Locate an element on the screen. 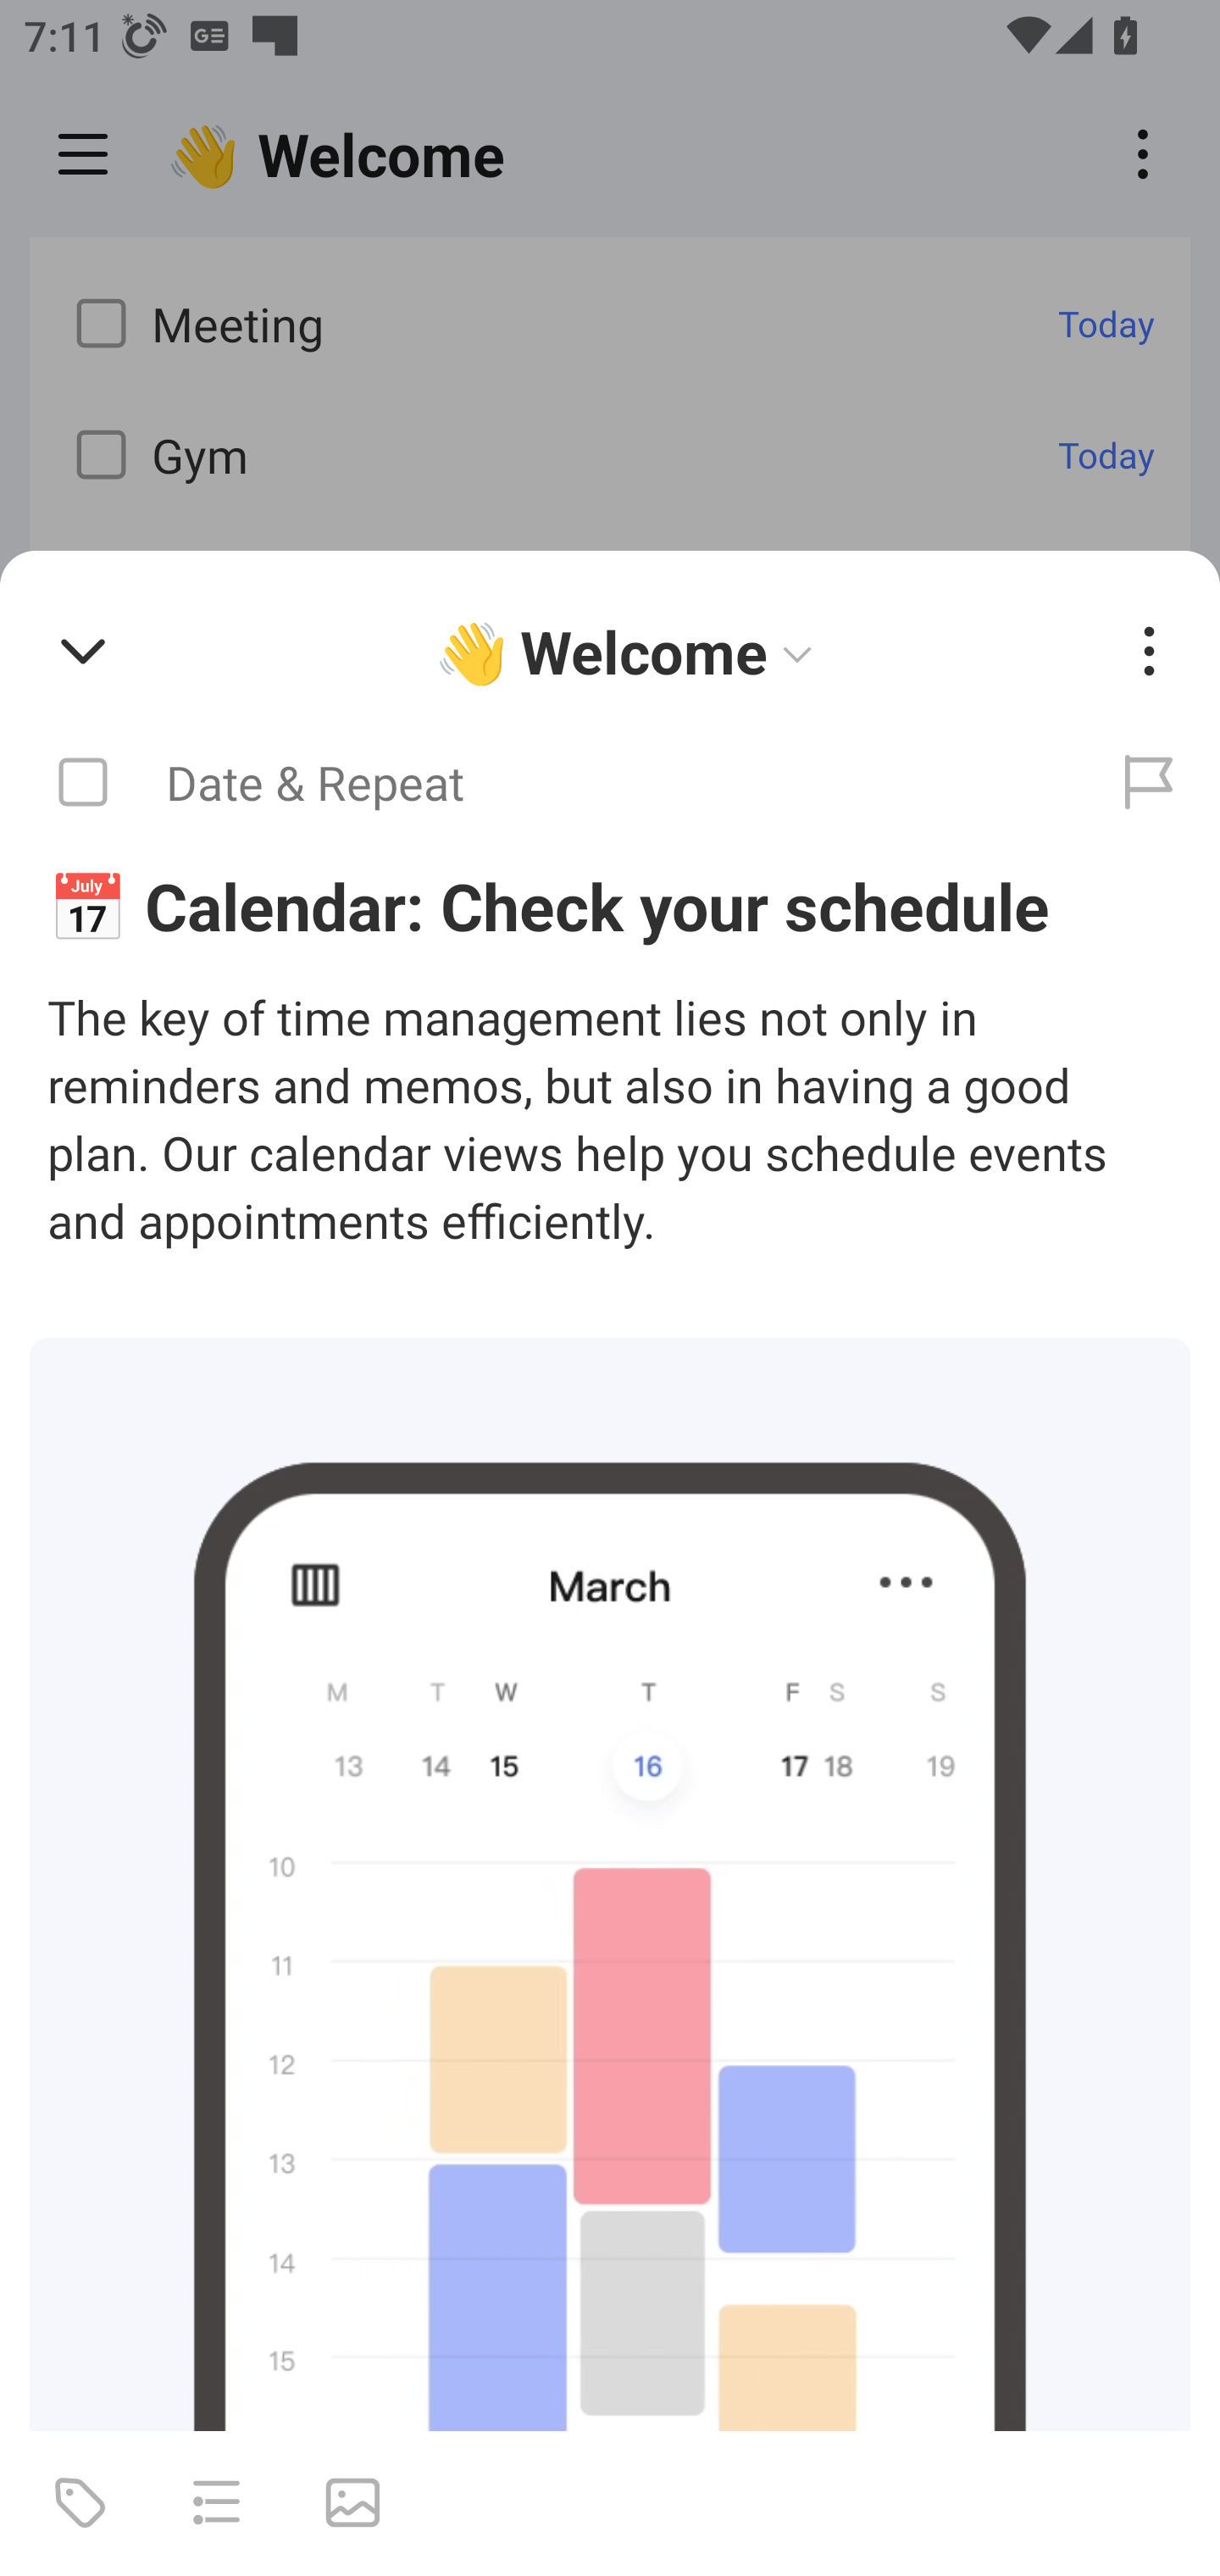  👋 Welcome is located at coordinates (630, 652).